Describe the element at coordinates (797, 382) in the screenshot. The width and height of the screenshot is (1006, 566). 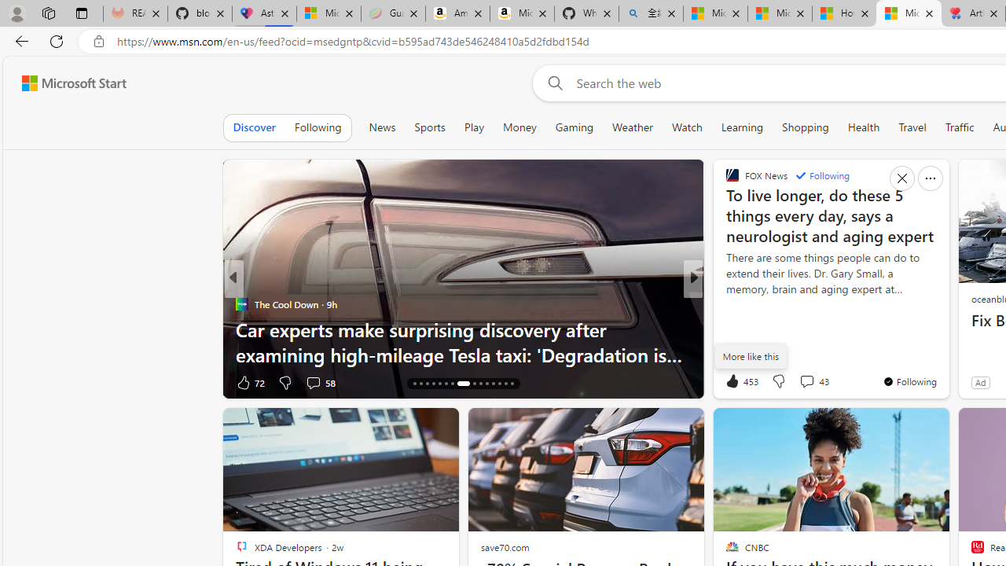
I see `View comments 496 Comment` at that location.